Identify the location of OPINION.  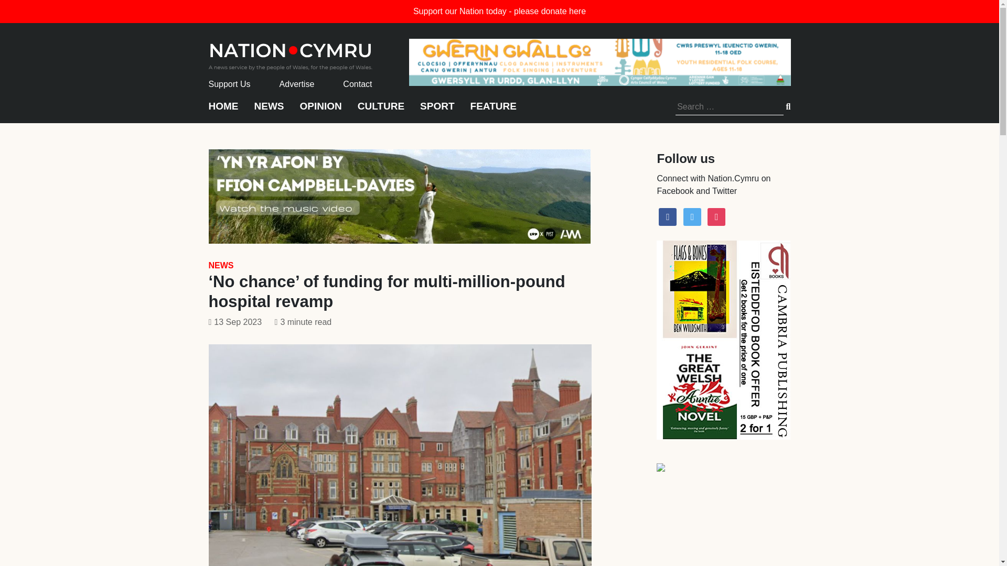
(321, 111).